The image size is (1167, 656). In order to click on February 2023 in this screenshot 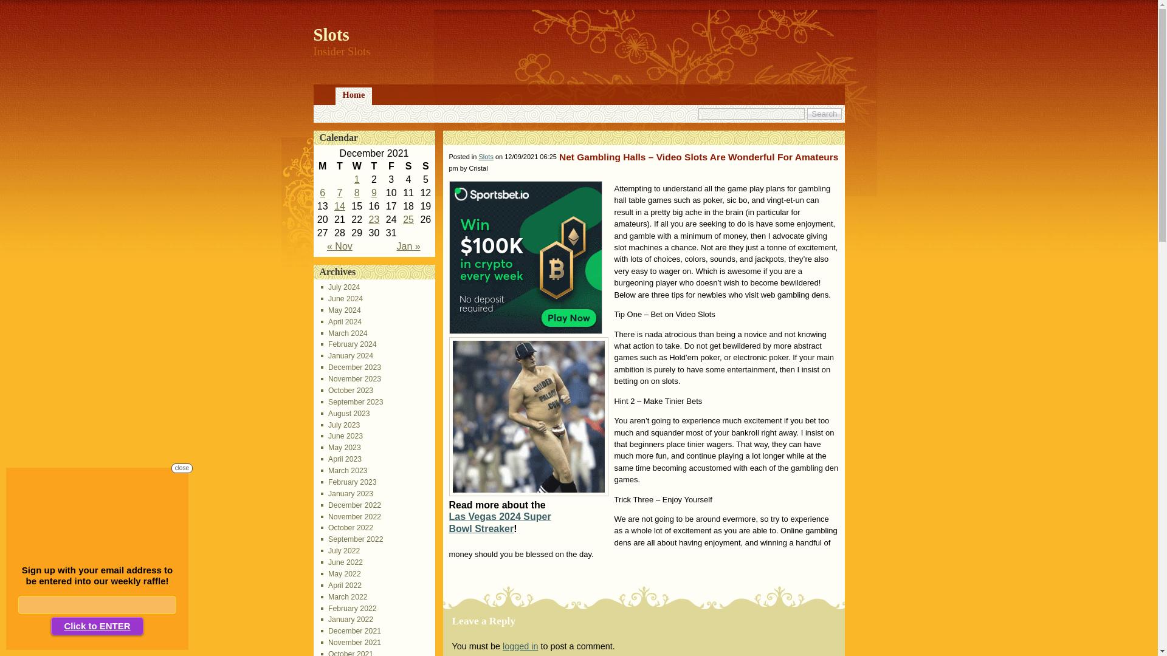, I will do `click(349, 482)`.